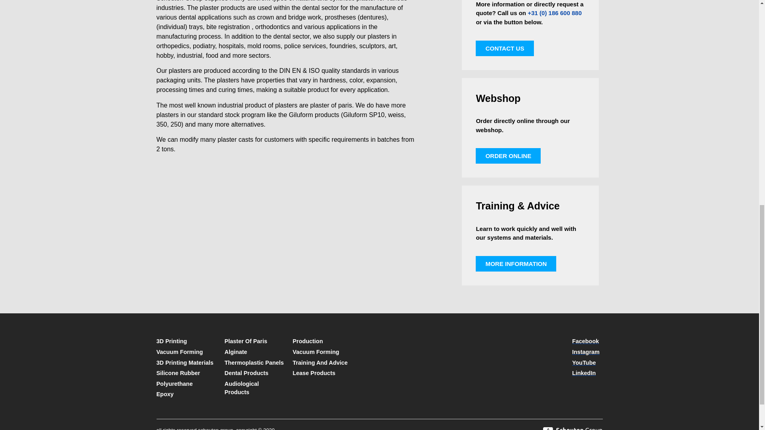 Image resolution: width=765 pixels, height=430 pixels. I want to click on Alginate, so click(255, 352).